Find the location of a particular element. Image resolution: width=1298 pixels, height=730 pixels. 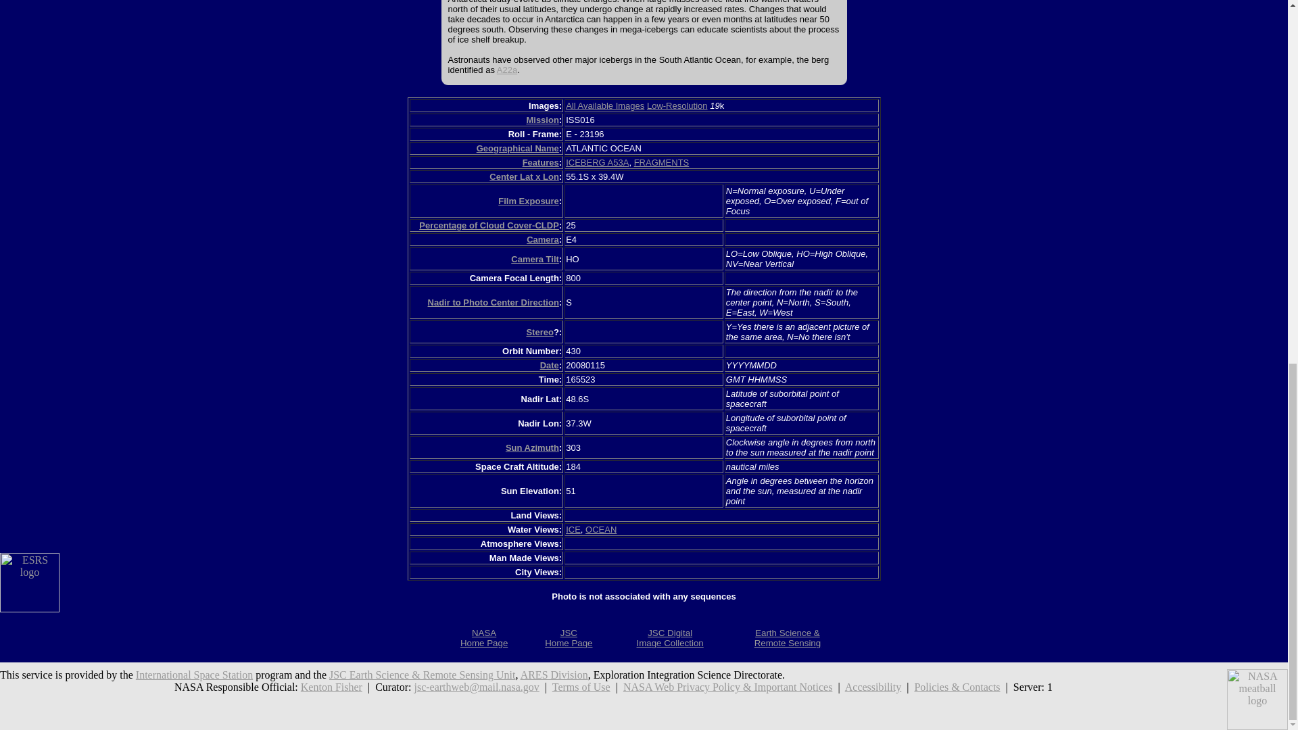

A22a is located at coordinates (554, 675).